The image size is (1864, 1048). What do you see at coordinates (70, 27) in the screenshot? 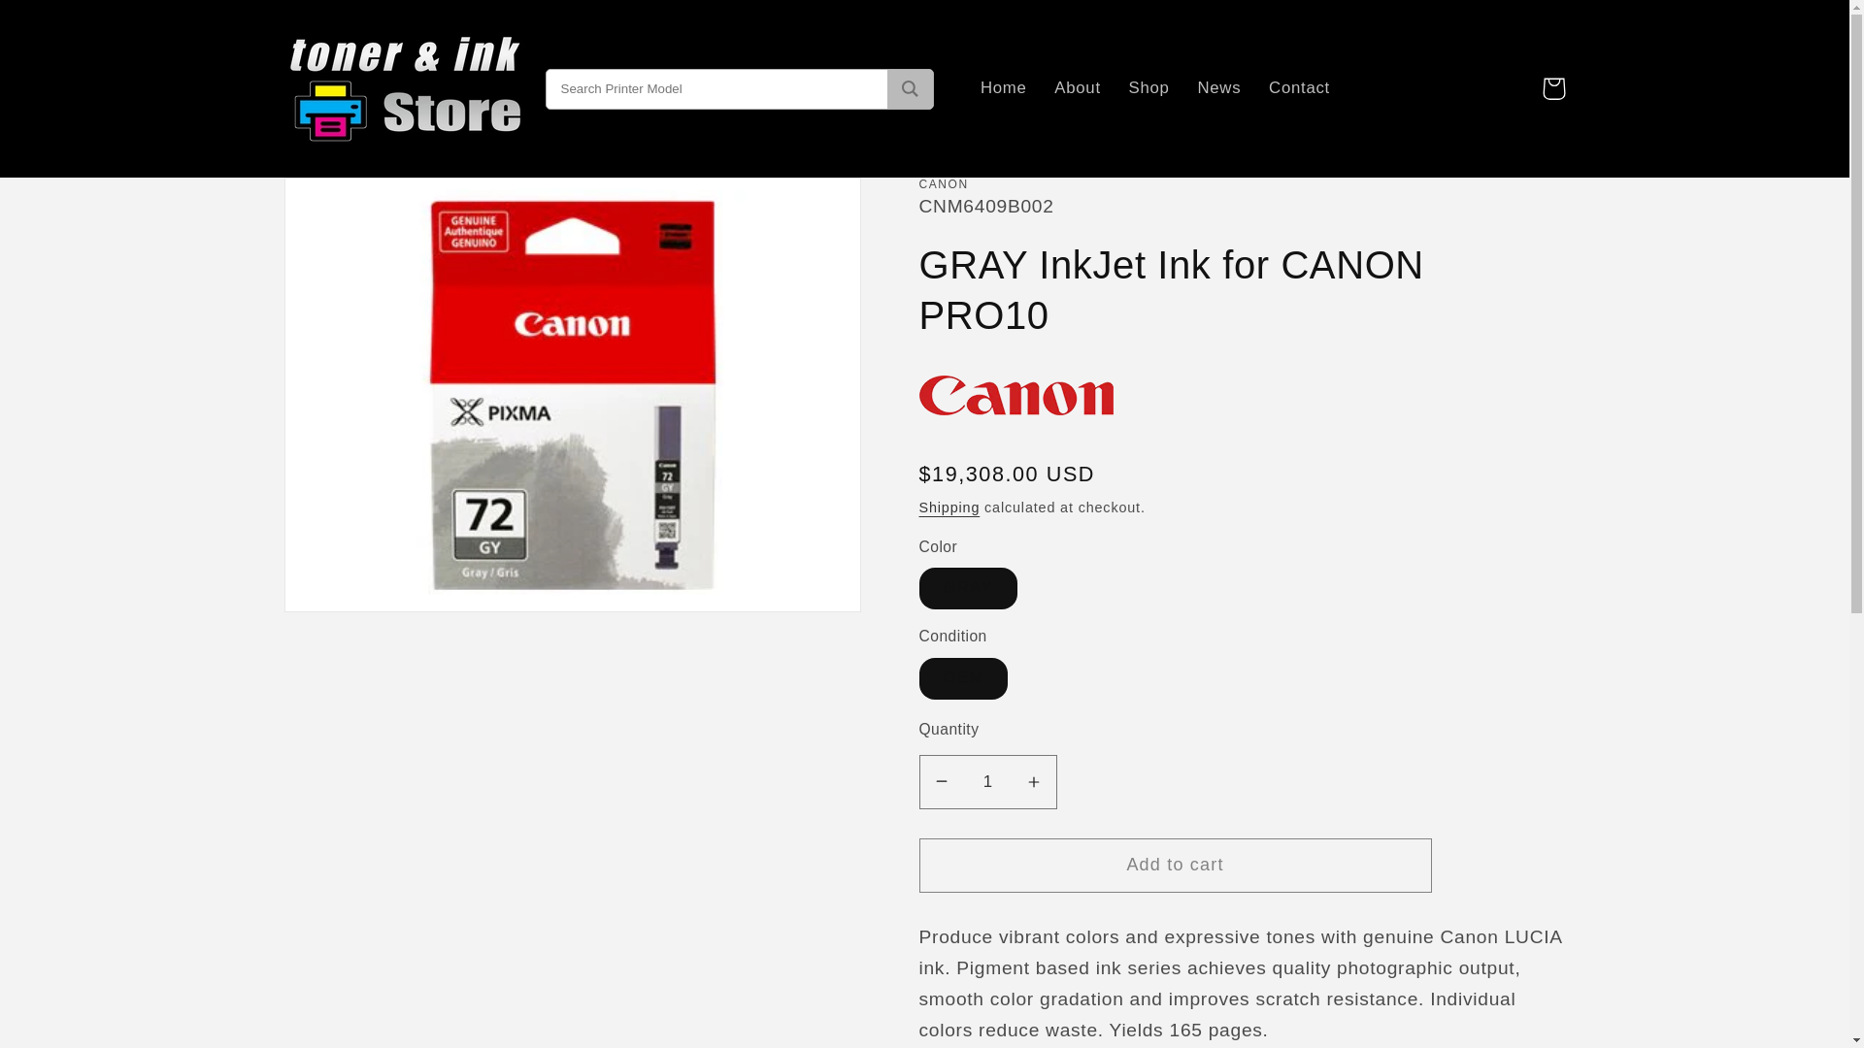
I see `Skip to content` at bounding box center [70, 27].